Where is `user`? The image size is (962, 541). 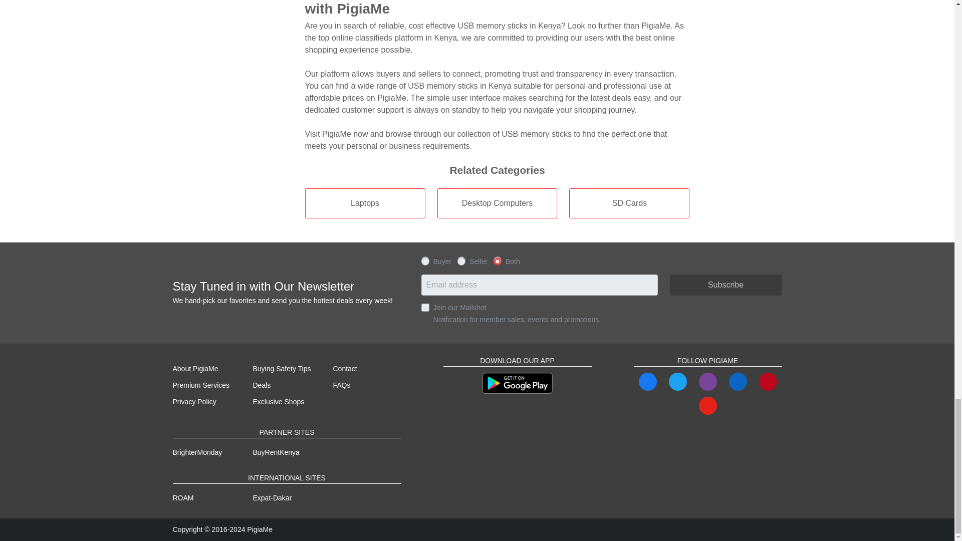 user is located at coordinates (425, 260).